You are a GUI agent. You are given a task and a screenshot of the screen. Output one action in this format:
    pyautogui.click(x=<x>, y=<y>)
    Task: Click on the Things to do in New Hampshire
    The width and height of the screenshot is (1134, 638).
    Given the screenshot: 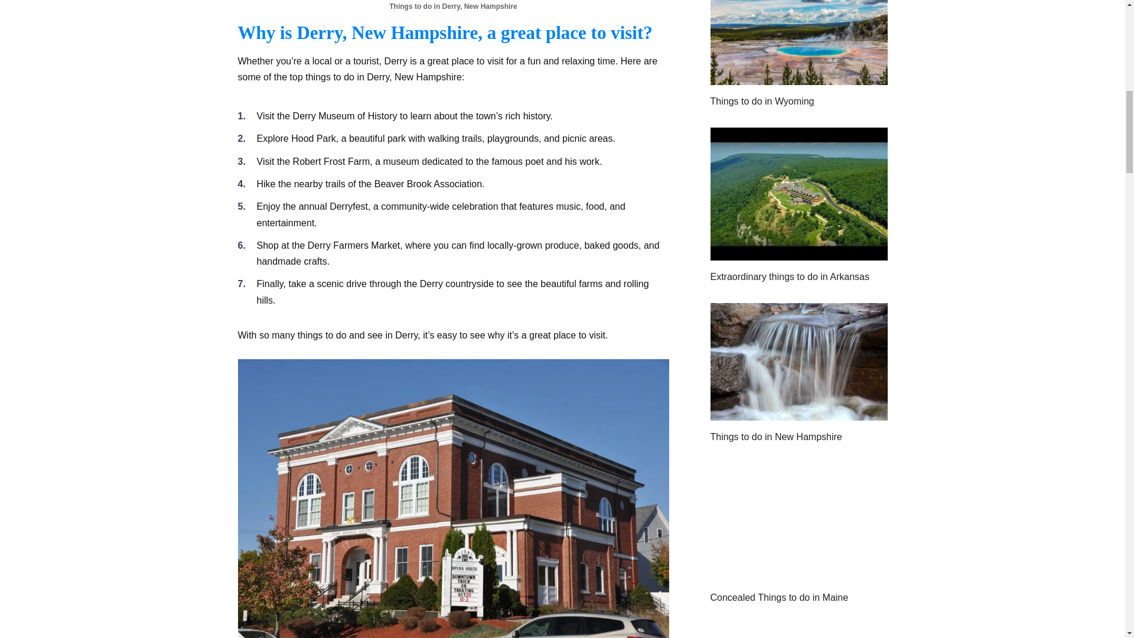 What is the action you would take?
    pyautogui.click(x=798, y=414)
    